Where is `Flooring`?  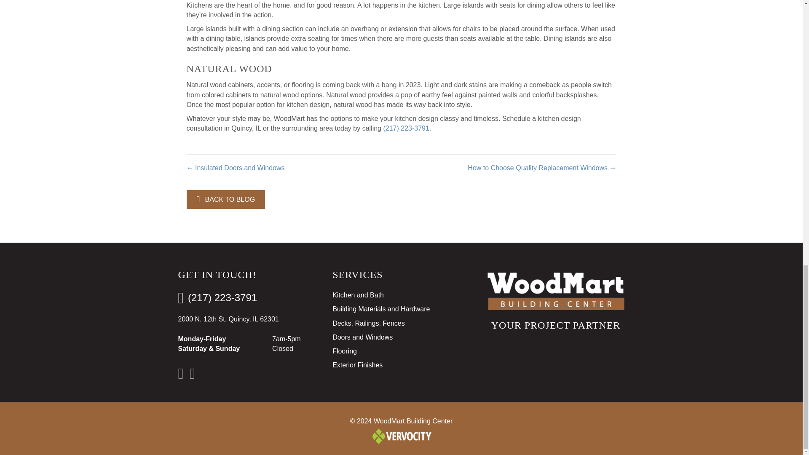 Flooring is located at coordinates (401, 353).